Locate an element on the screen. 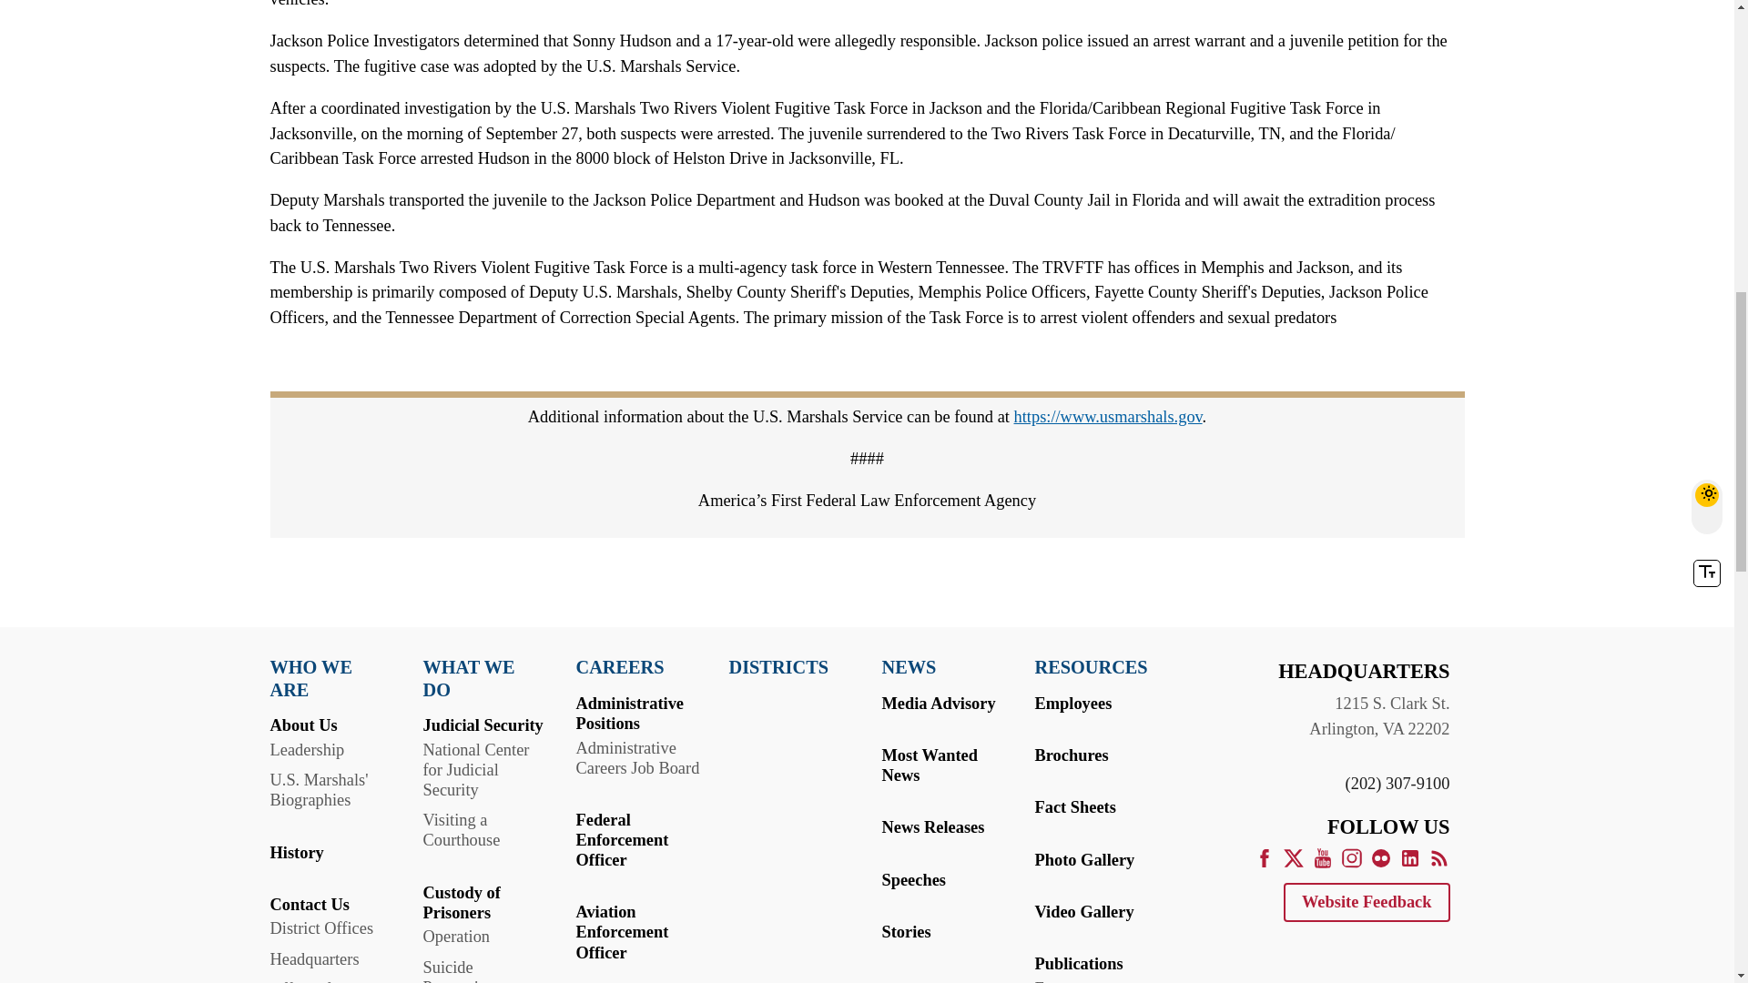  Office of Professional Responsibility is located at coordinates (317, 981).